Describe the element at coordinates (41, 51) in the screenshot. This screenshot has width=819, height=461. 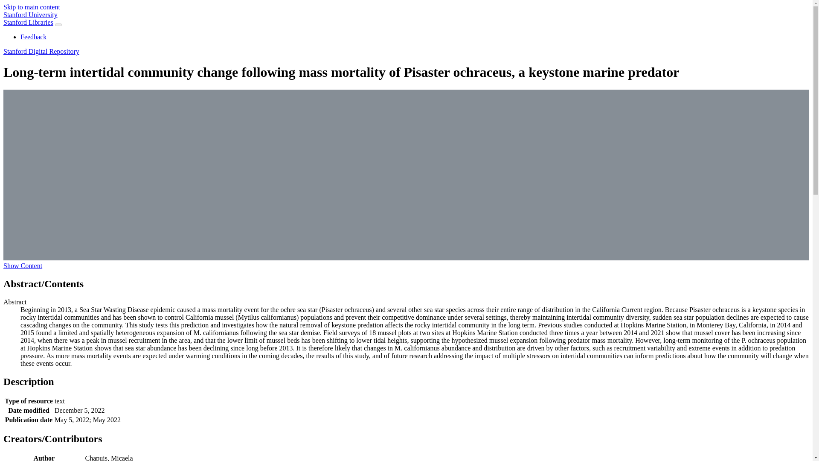
I see `Stanford Digital Repository` at that location.